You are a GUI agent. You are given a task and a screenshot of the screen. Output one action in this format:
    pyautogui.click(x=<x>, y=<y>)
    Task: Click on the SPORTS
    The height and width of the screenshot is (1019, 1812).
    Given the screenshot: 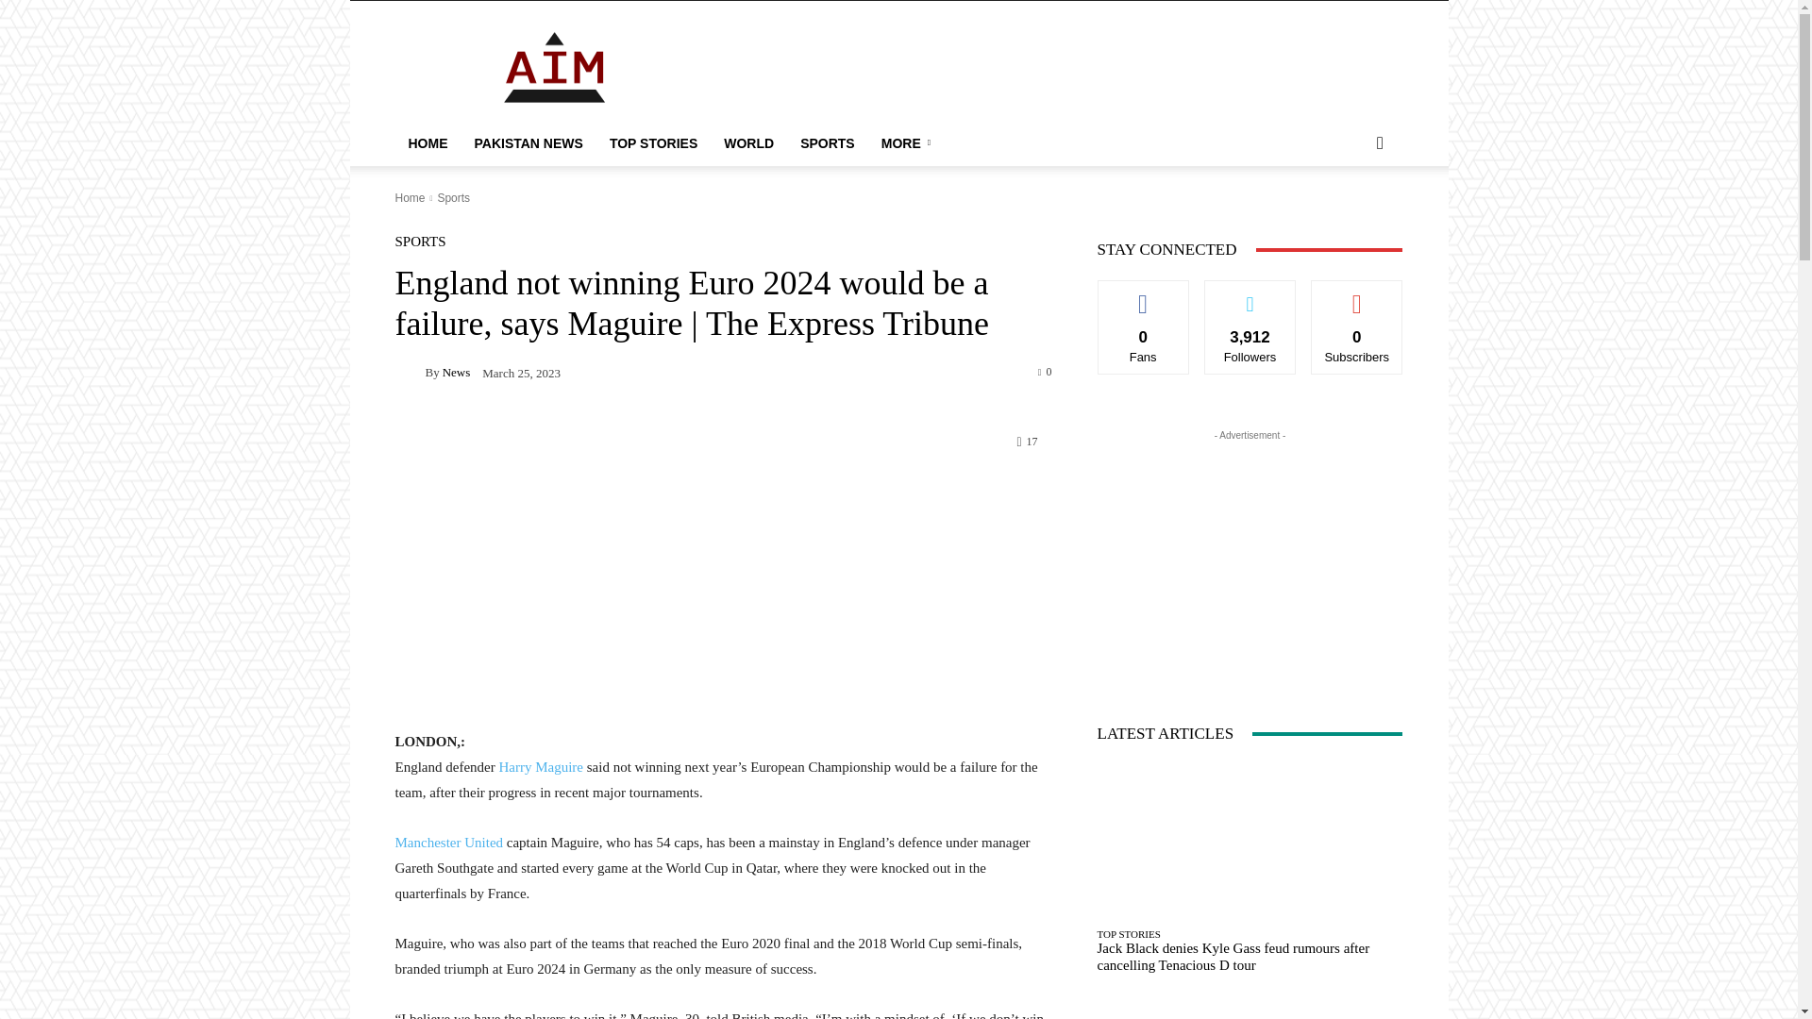 What is the action you would take?
    pyautogui.click(x=420, y=242)
    